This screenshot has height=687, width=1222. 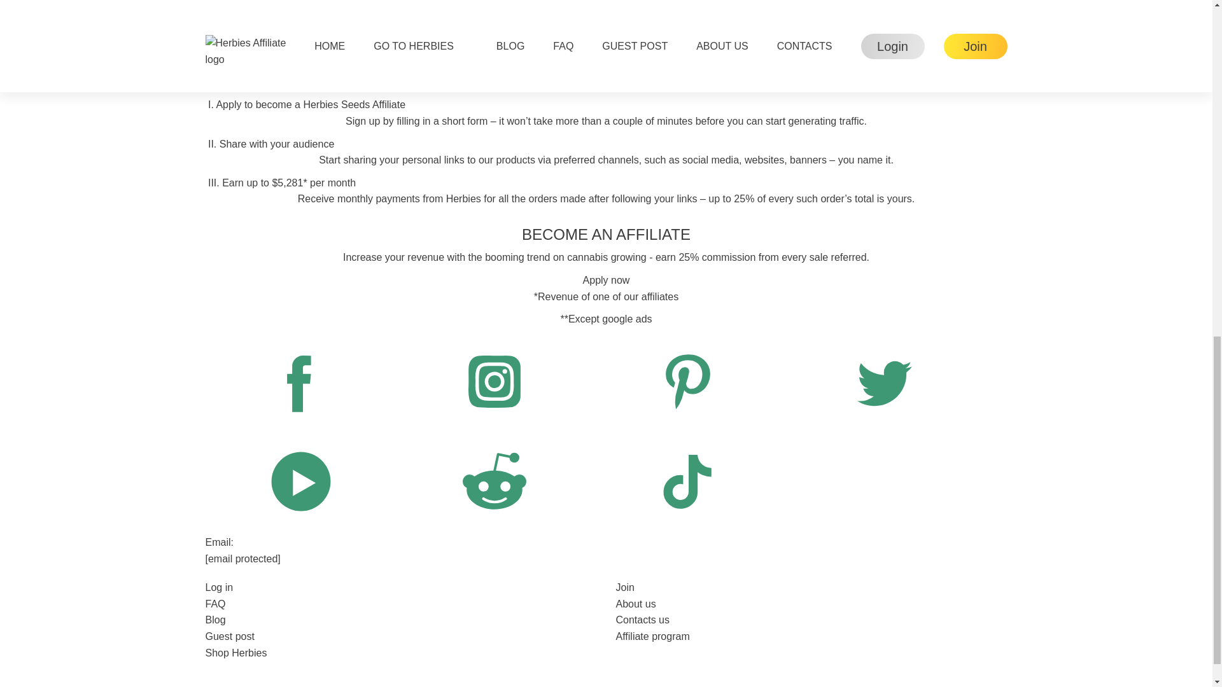 I want to click on Guest post, so click(x=401, y=637).